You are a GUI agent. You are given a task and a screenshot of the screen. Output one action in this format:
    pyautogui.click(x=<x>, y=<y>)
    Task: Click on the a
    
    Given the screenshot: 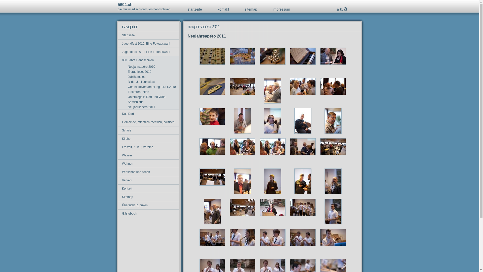 What is the action you would take?
    pyautogui.click(x=342, y=9)
    